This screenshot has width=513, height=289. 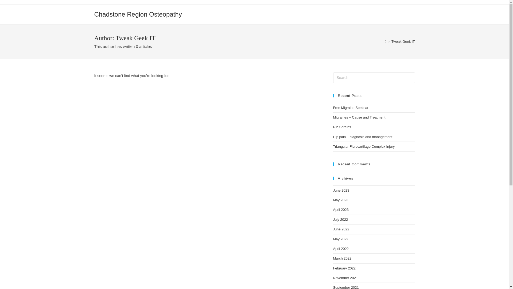 I want to click on April 2022, so click(x=341, y=249).